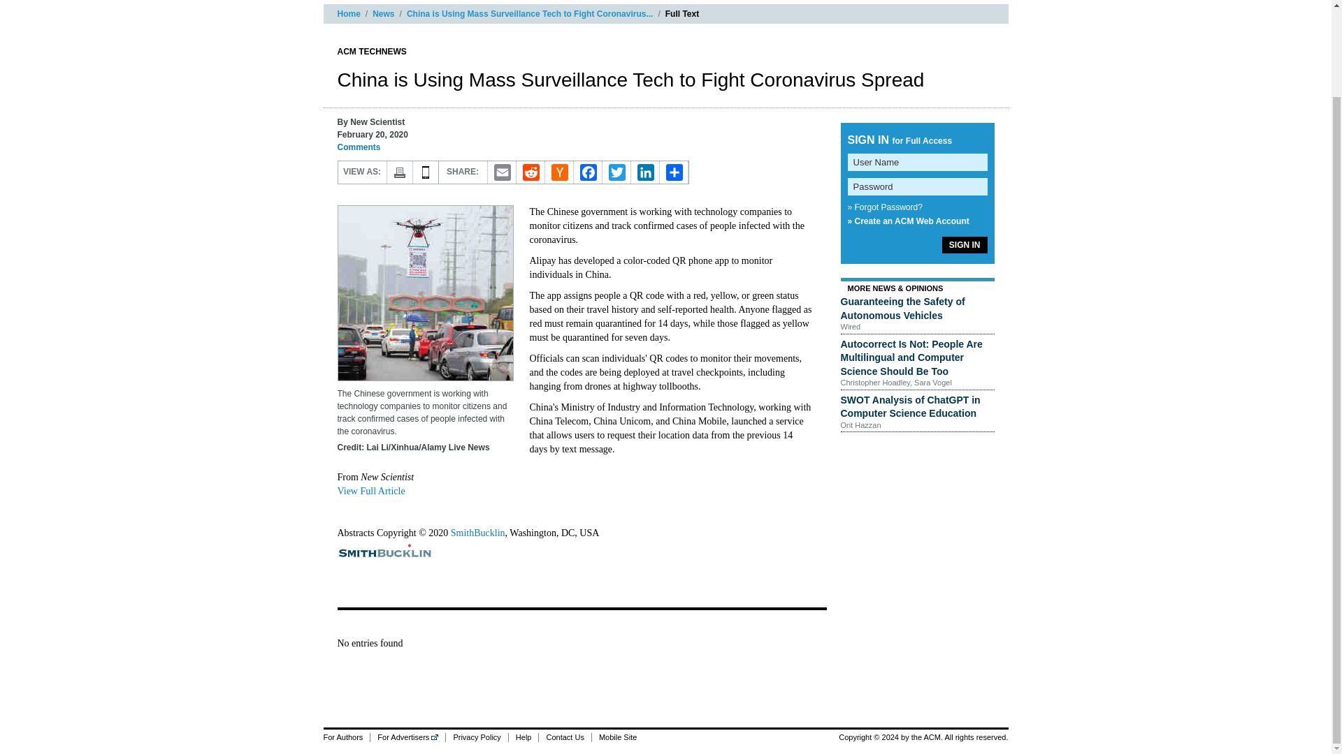  I want to click on Print, so click(400, 172).